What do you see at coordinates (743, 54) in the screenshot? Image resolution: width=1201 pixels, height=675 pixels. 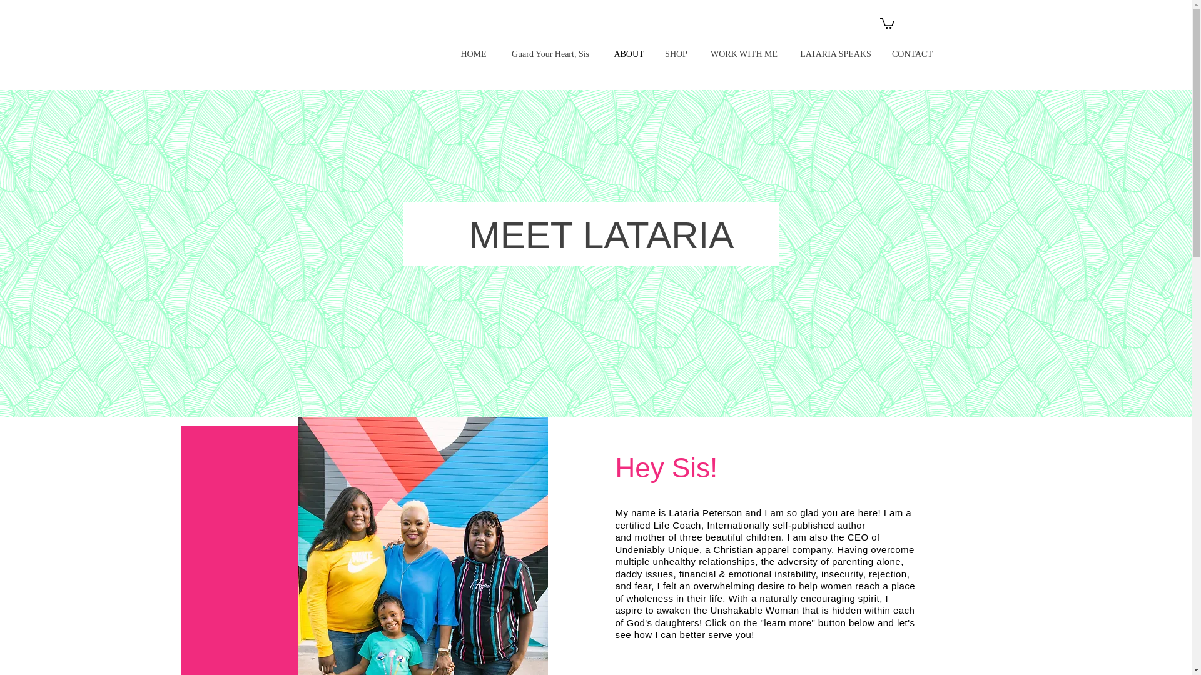 I see `WORK WITH ME` at bounding box center [743, 54].